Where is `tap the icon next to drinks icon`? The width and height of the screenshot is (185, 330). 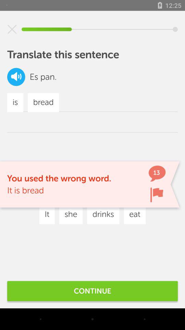 tap the icon next to drinks icon is located at coordinates (135, 214).